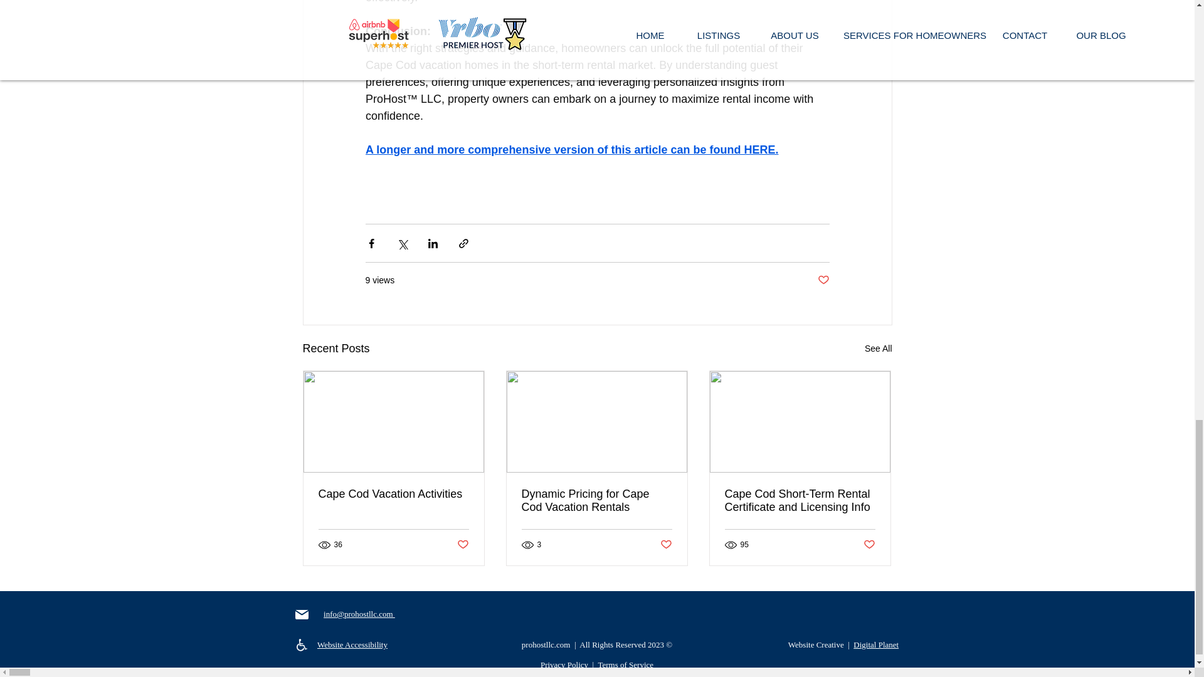  Describe the element at coordinates (625, 664) in the screenshot. I see `Terms of Service` at that location.